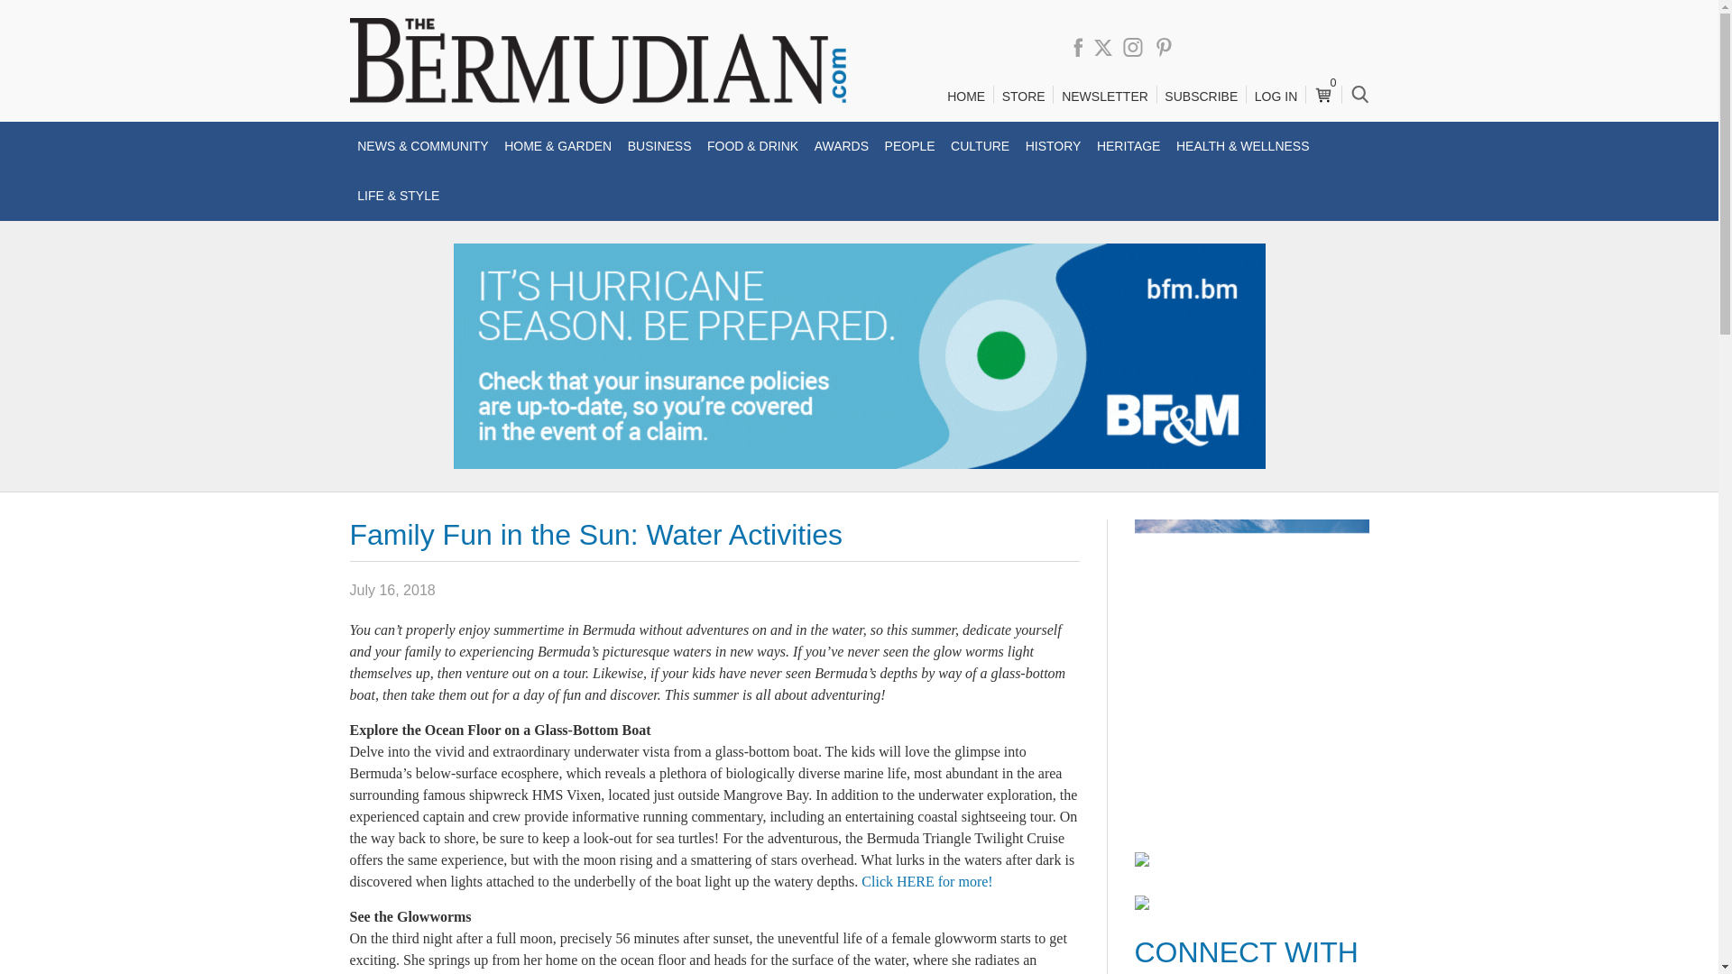  Describe the element at coordinates (980, 146) in the screenshot. I see `CULTURE` at that location.